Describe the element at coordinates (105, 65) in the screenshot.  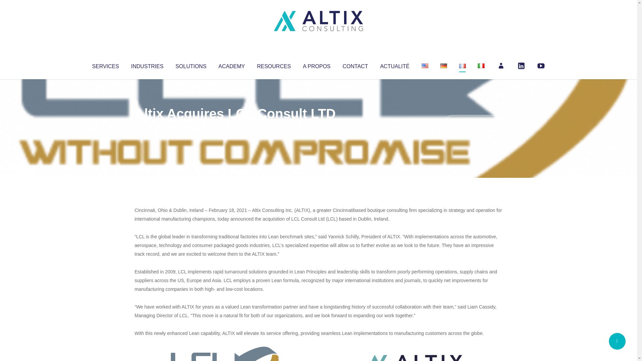
I see `SERVICES` at that location.